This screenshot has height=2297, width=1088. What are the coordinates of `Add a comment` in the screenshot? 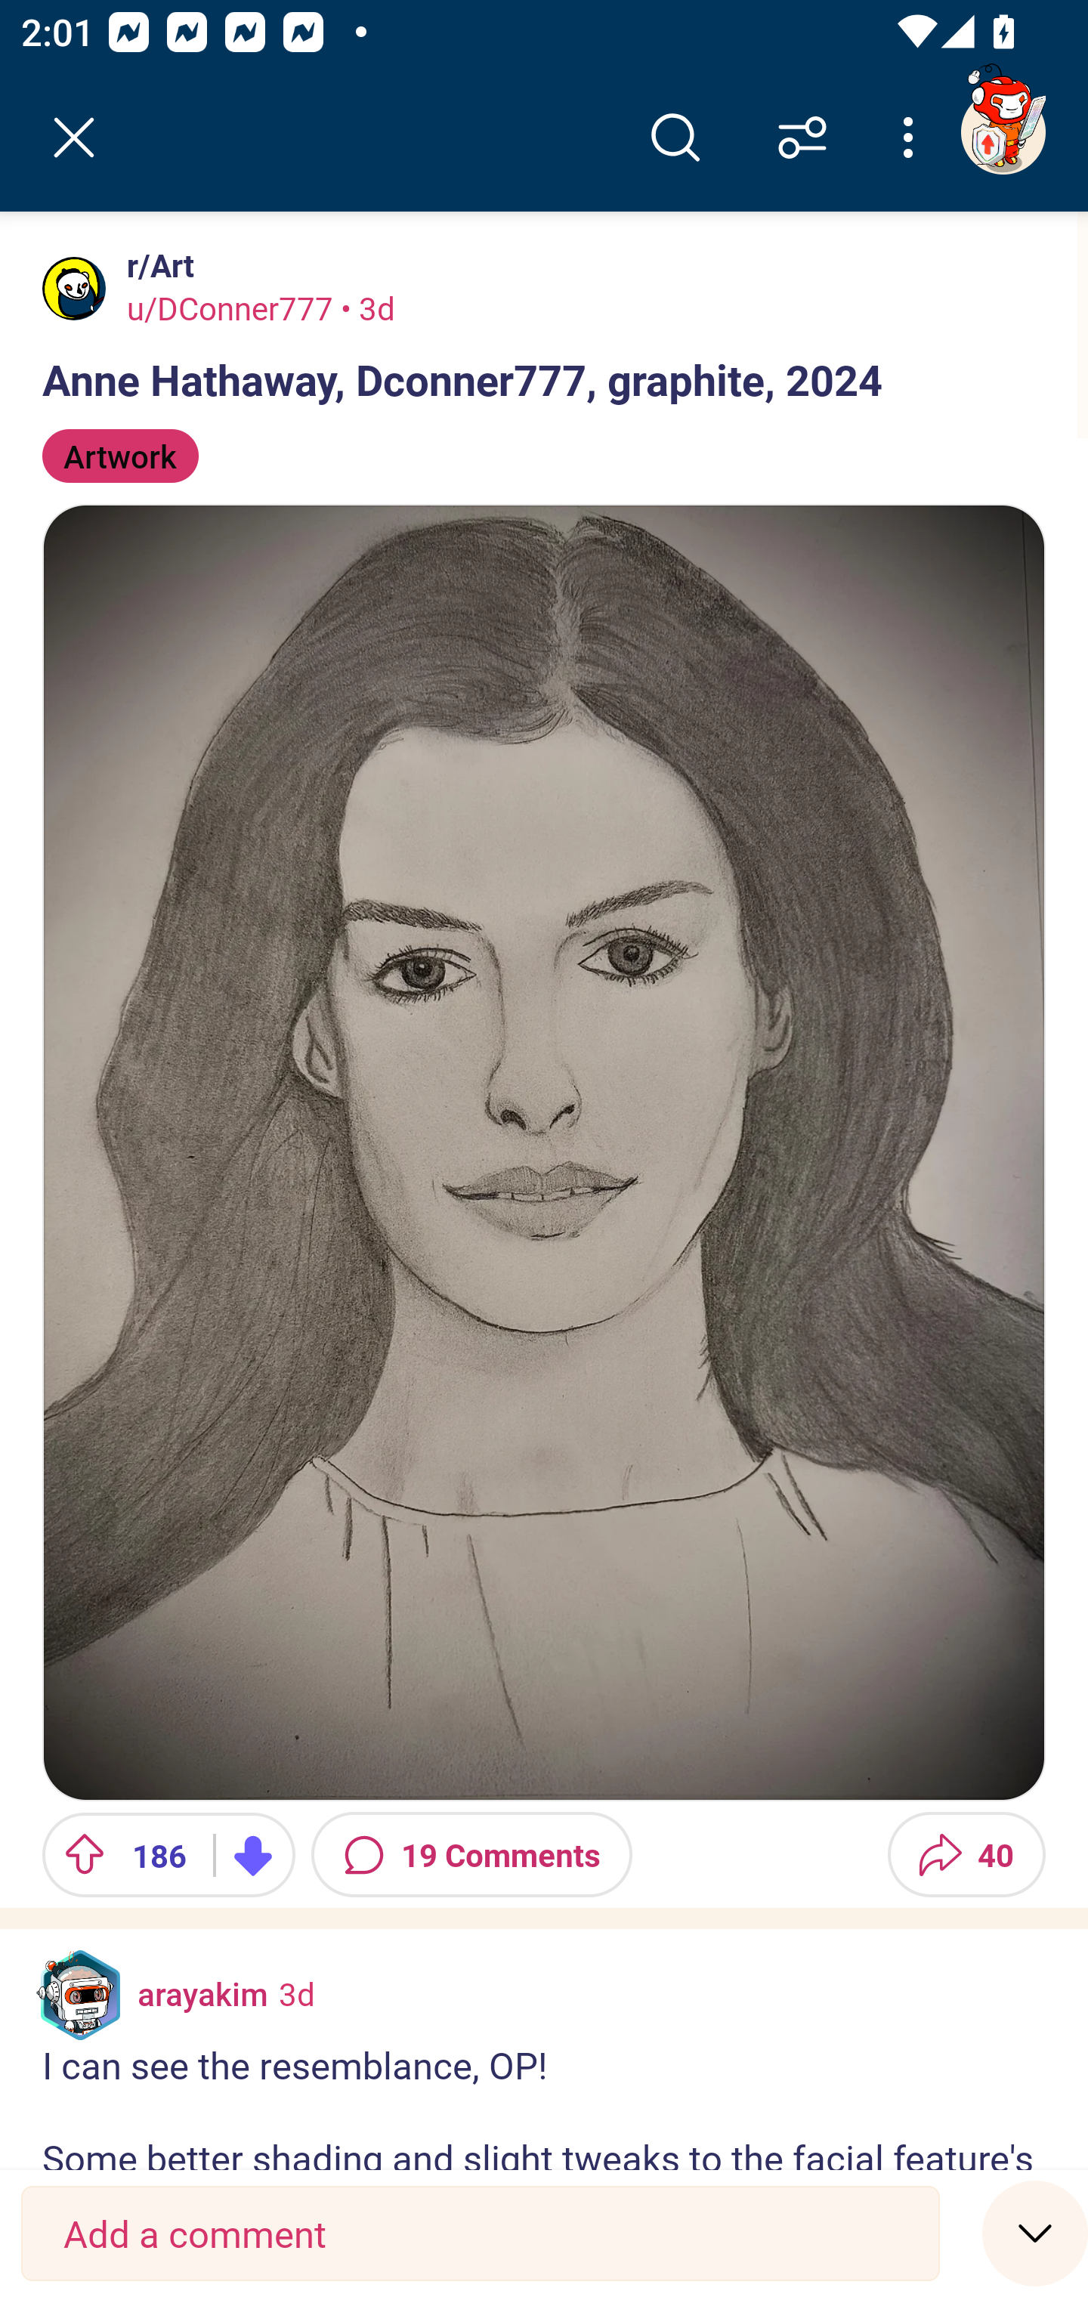 It's located at (481, 2234).